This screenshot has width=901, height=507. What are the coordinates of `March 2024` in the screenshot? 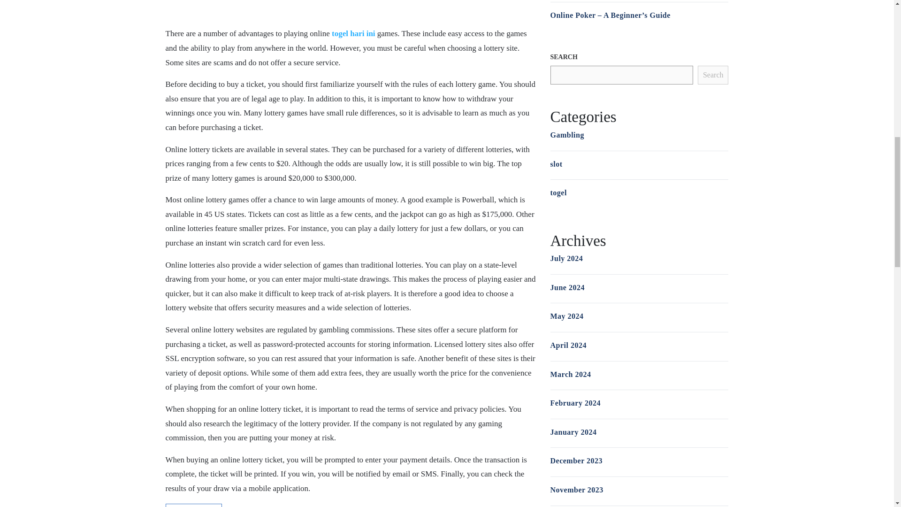 It's located at (570, 374).